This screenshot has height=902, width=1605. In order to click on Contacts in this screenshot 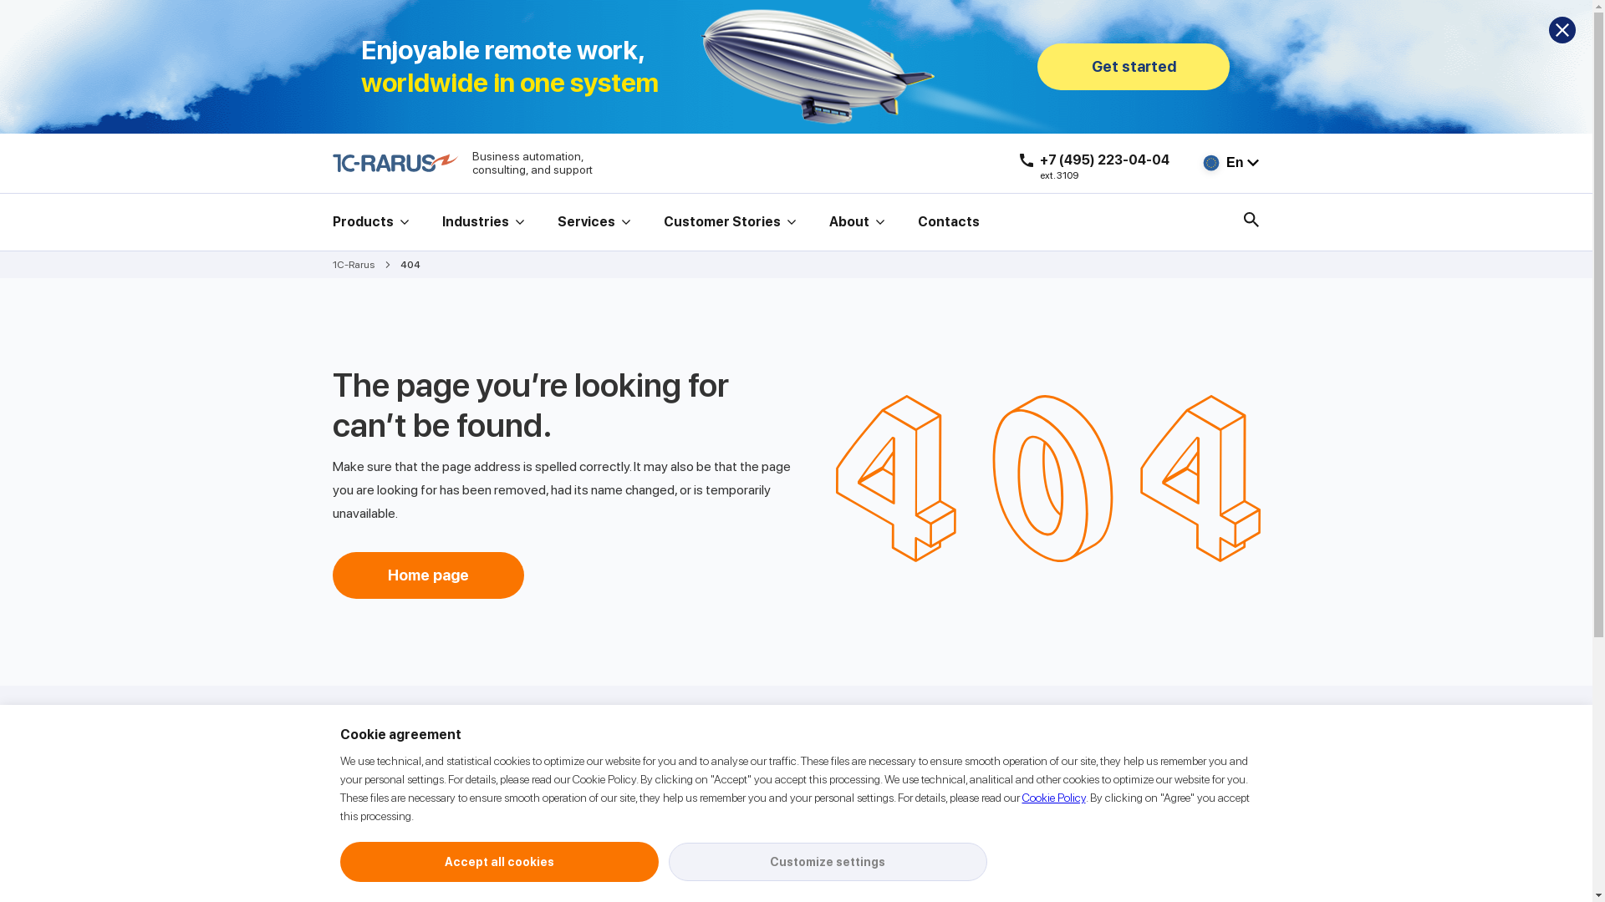, I will do `click(949, 222)`.